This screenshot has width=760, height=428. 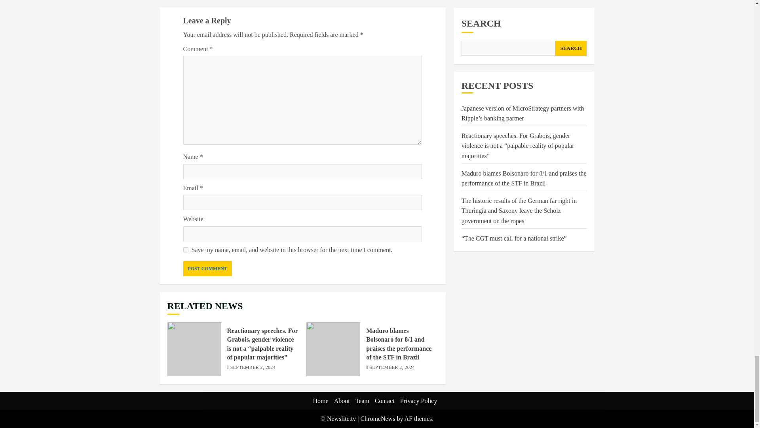 What do you see at coordinates (253, 368) in the screenshot?
I see `SEPTEMBER 2, 2024` at bounding box center [253, 368].